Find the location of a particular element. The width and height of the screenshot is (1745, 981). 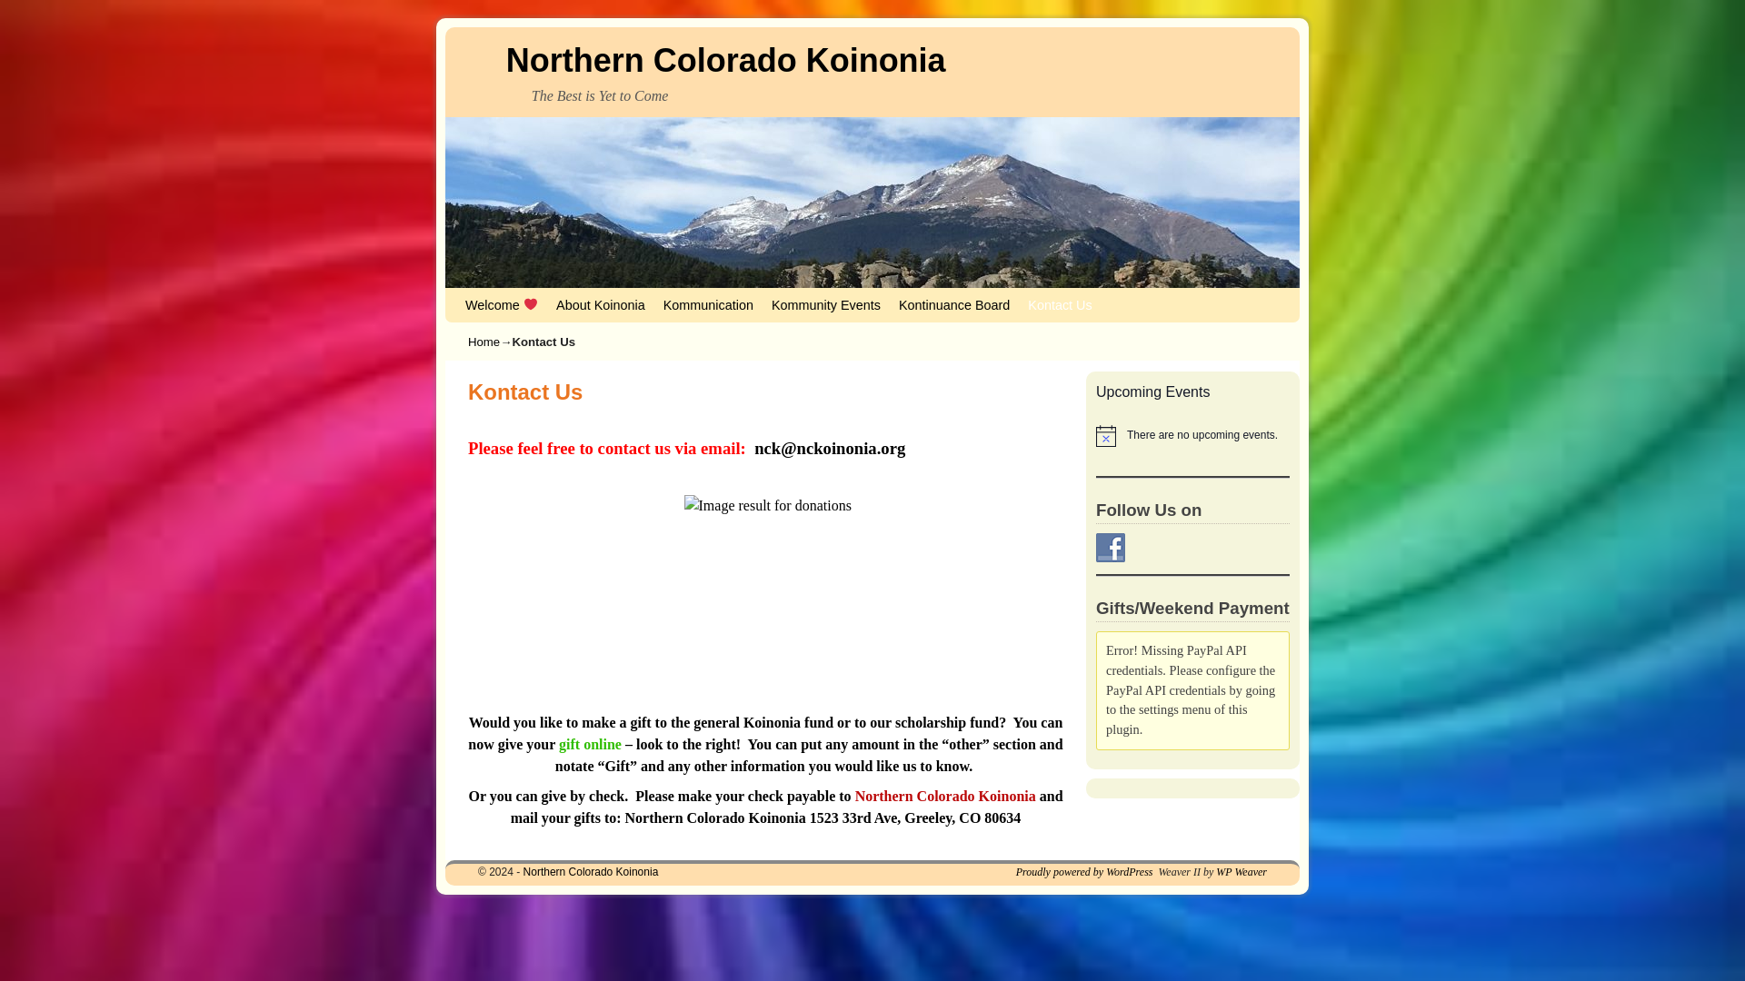

Northern Colorado Koinonia is located at coordinates (725, 60).